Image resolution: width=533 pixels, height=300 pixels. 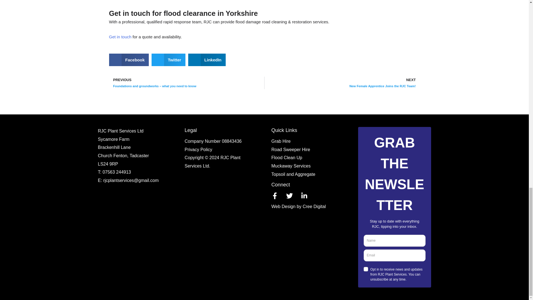 What do you see at coordinates (342, 83) in the screenshot?
I see `Privacy Policy` at bounding box center [342, 83].